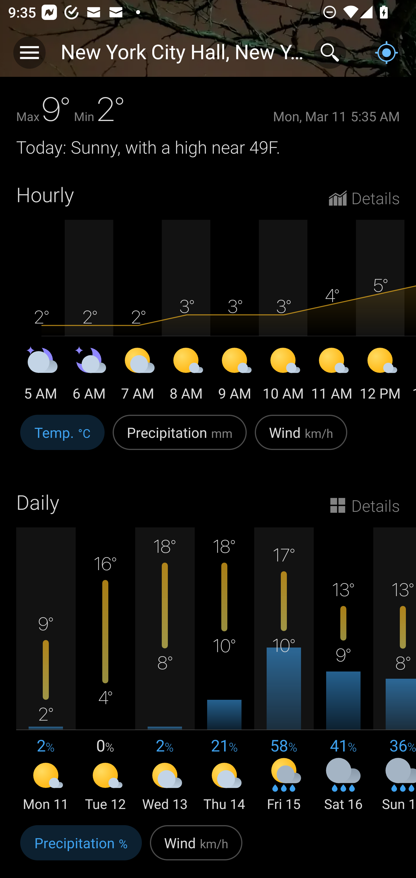 This screenshot has height=878, width=416. I want to click on 18° 10° 21 % Thu 14, so click(224, 670).